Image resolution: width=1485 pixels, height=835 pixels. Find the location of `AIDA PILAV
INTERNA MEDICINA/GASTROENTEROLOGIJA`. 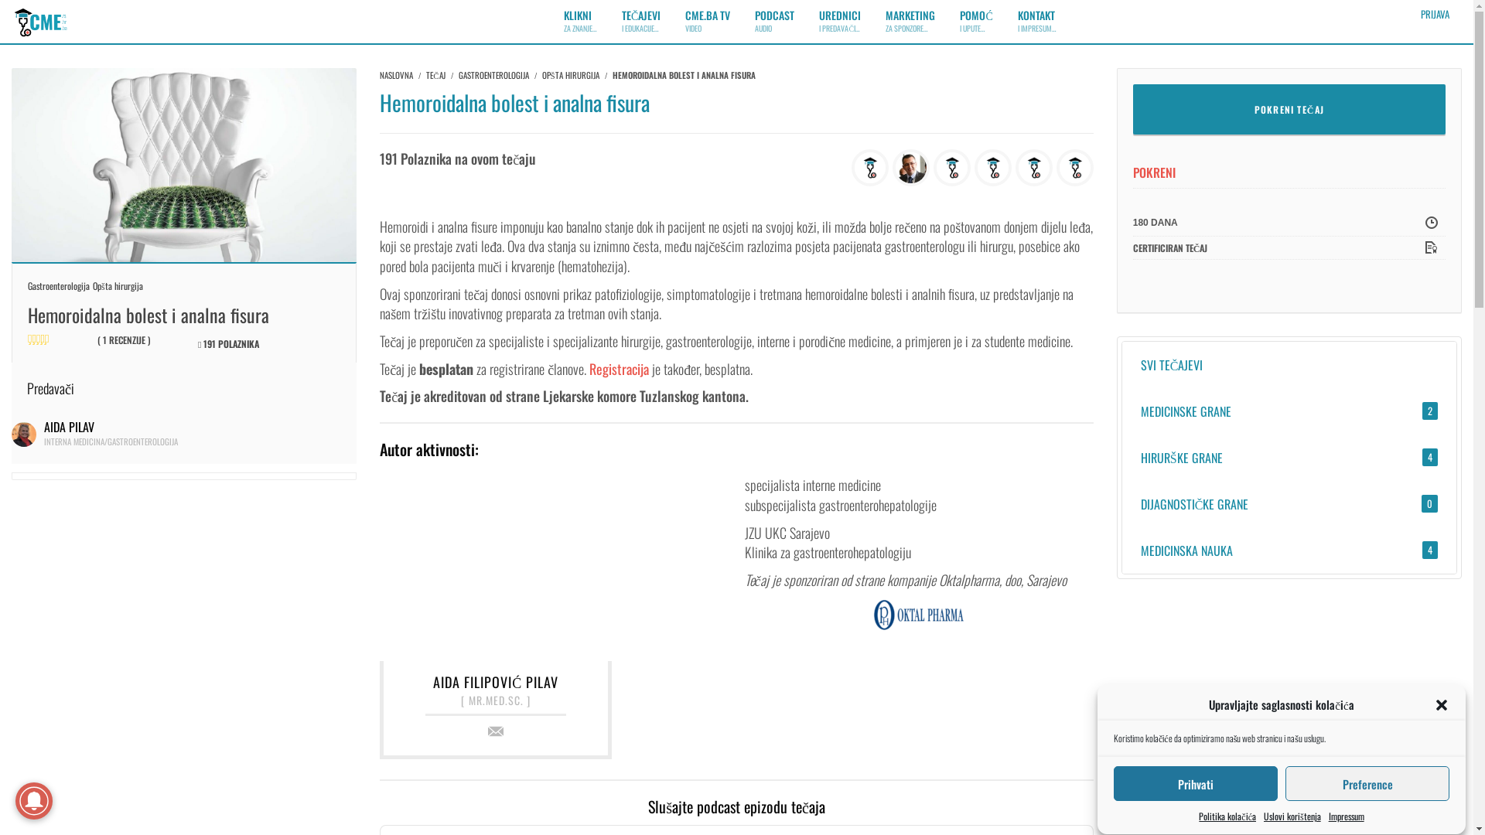

AIDA PILAV
INTERNA MEDICINA/GASTROENTEROLOGIJA is located at coordinates (111, 433).